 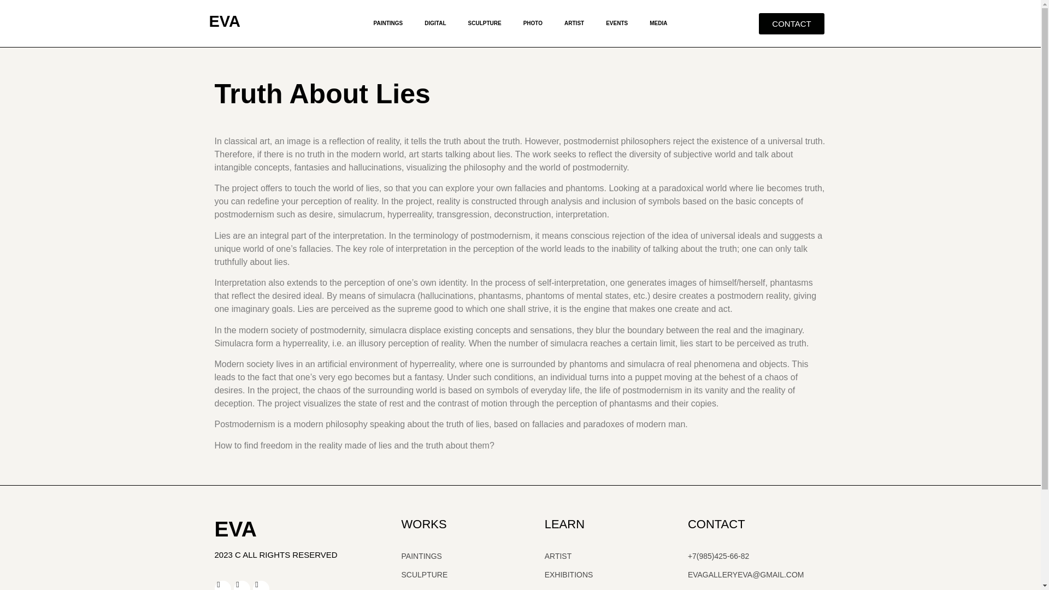 What do you see at coordinates (616, 23) in the screenshot?
I see `EVENTS` at bounding box center [616, 23].